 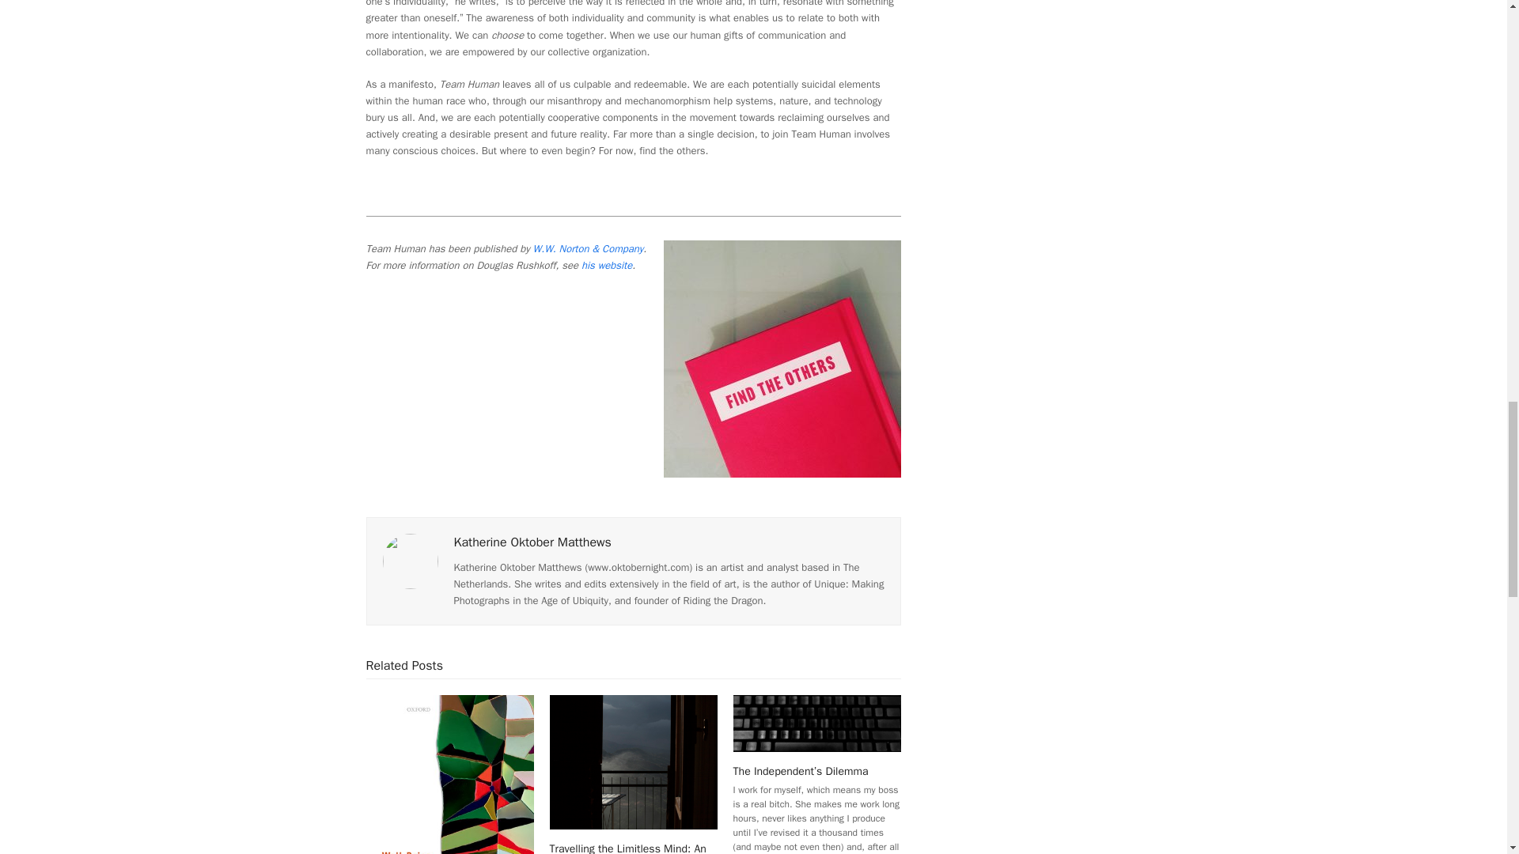 What do you see at coordinates (606, 266) in the screenshot?
I see `his website` at bounding box center [606, 266].